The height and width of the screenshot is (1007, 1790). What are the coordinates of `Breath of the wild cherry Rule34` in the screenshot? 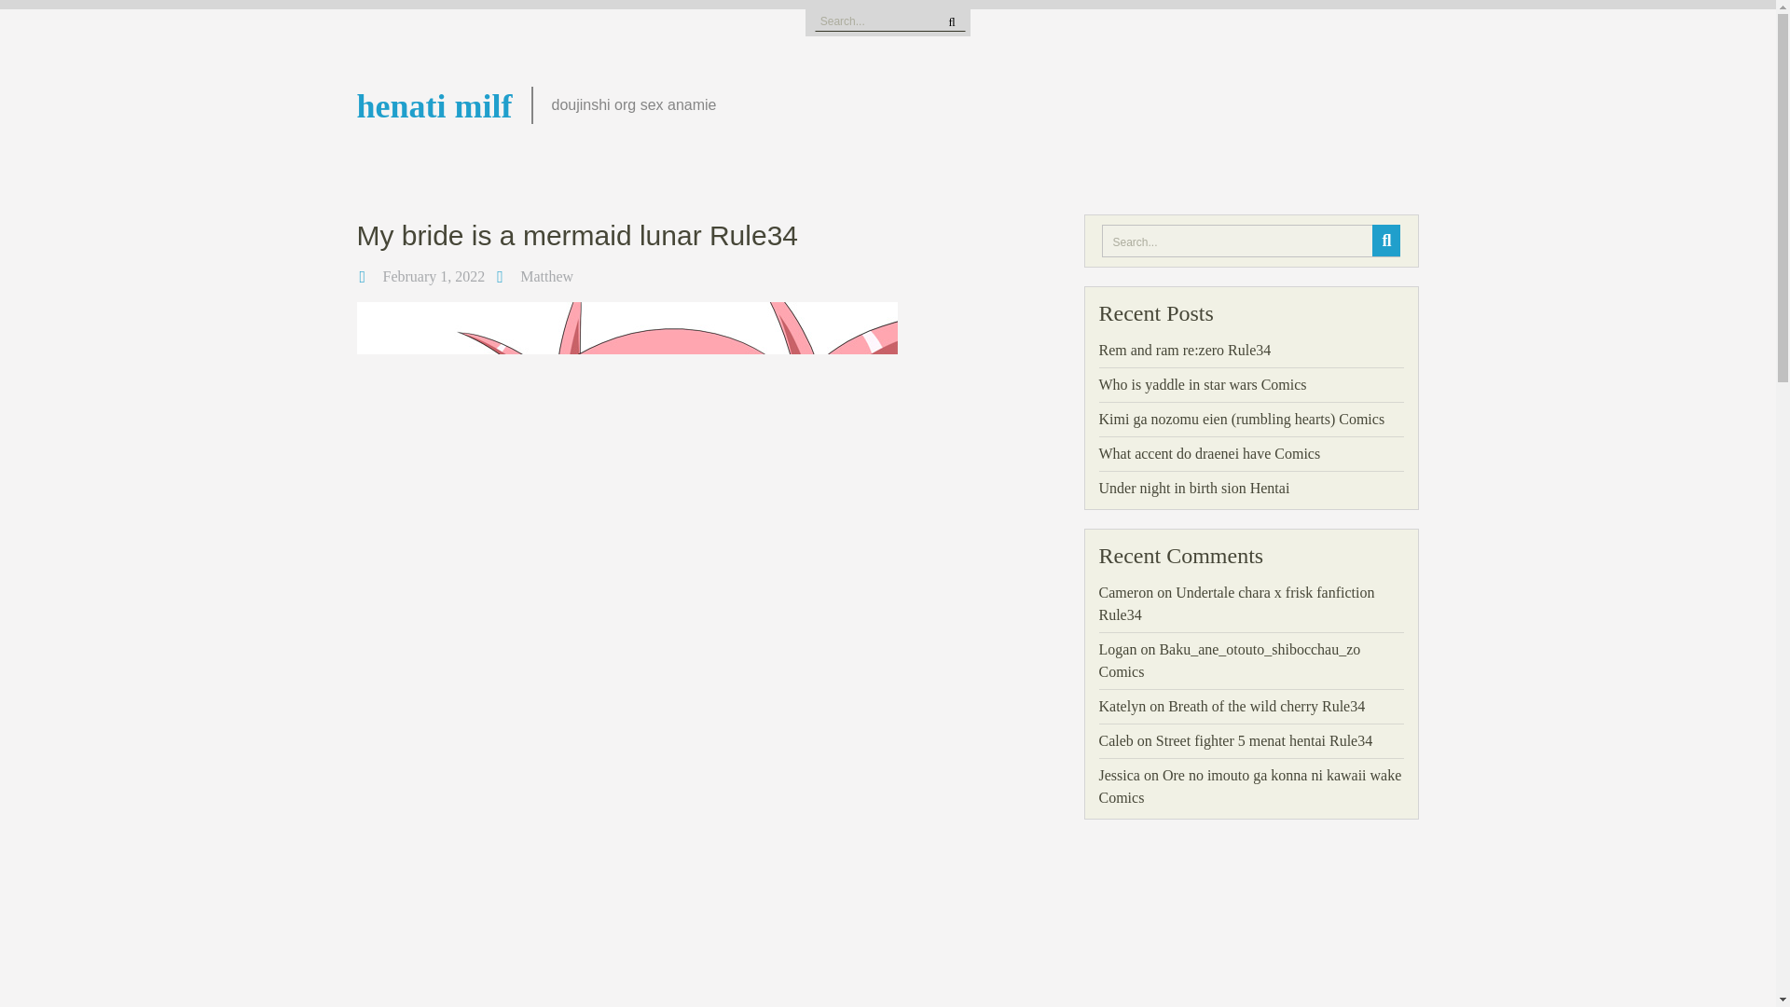 It's located at (1266, 706).